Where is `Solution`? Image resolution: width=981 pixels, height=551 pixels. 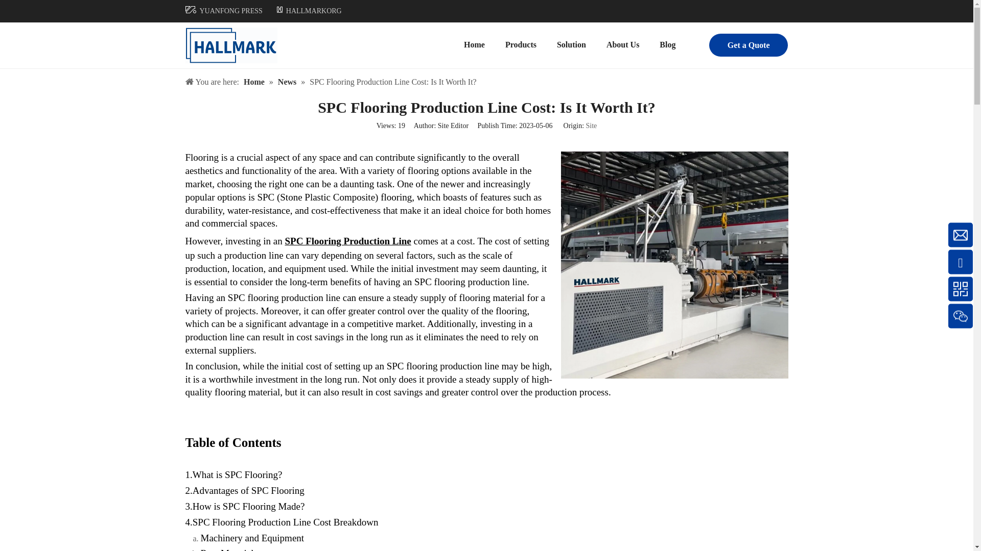 Solution is located at coordinates (571, 45).